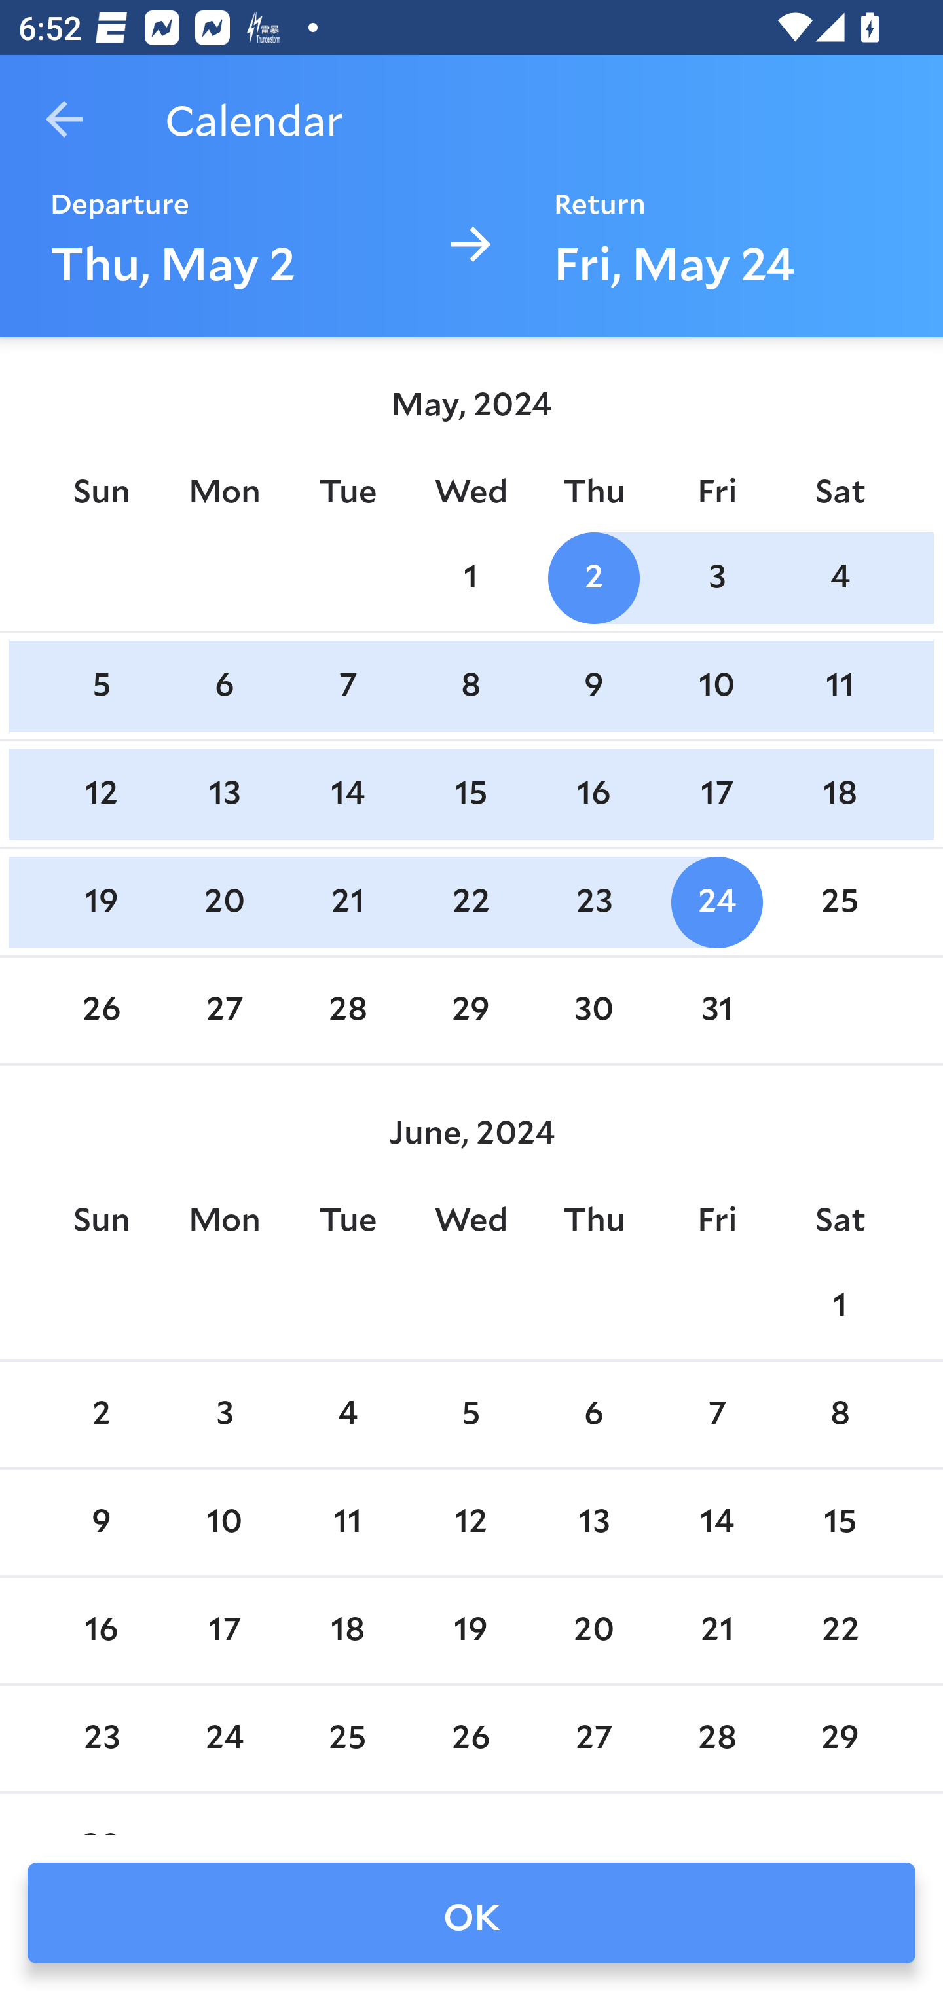  I want to click on 12, so click(471, 1523).